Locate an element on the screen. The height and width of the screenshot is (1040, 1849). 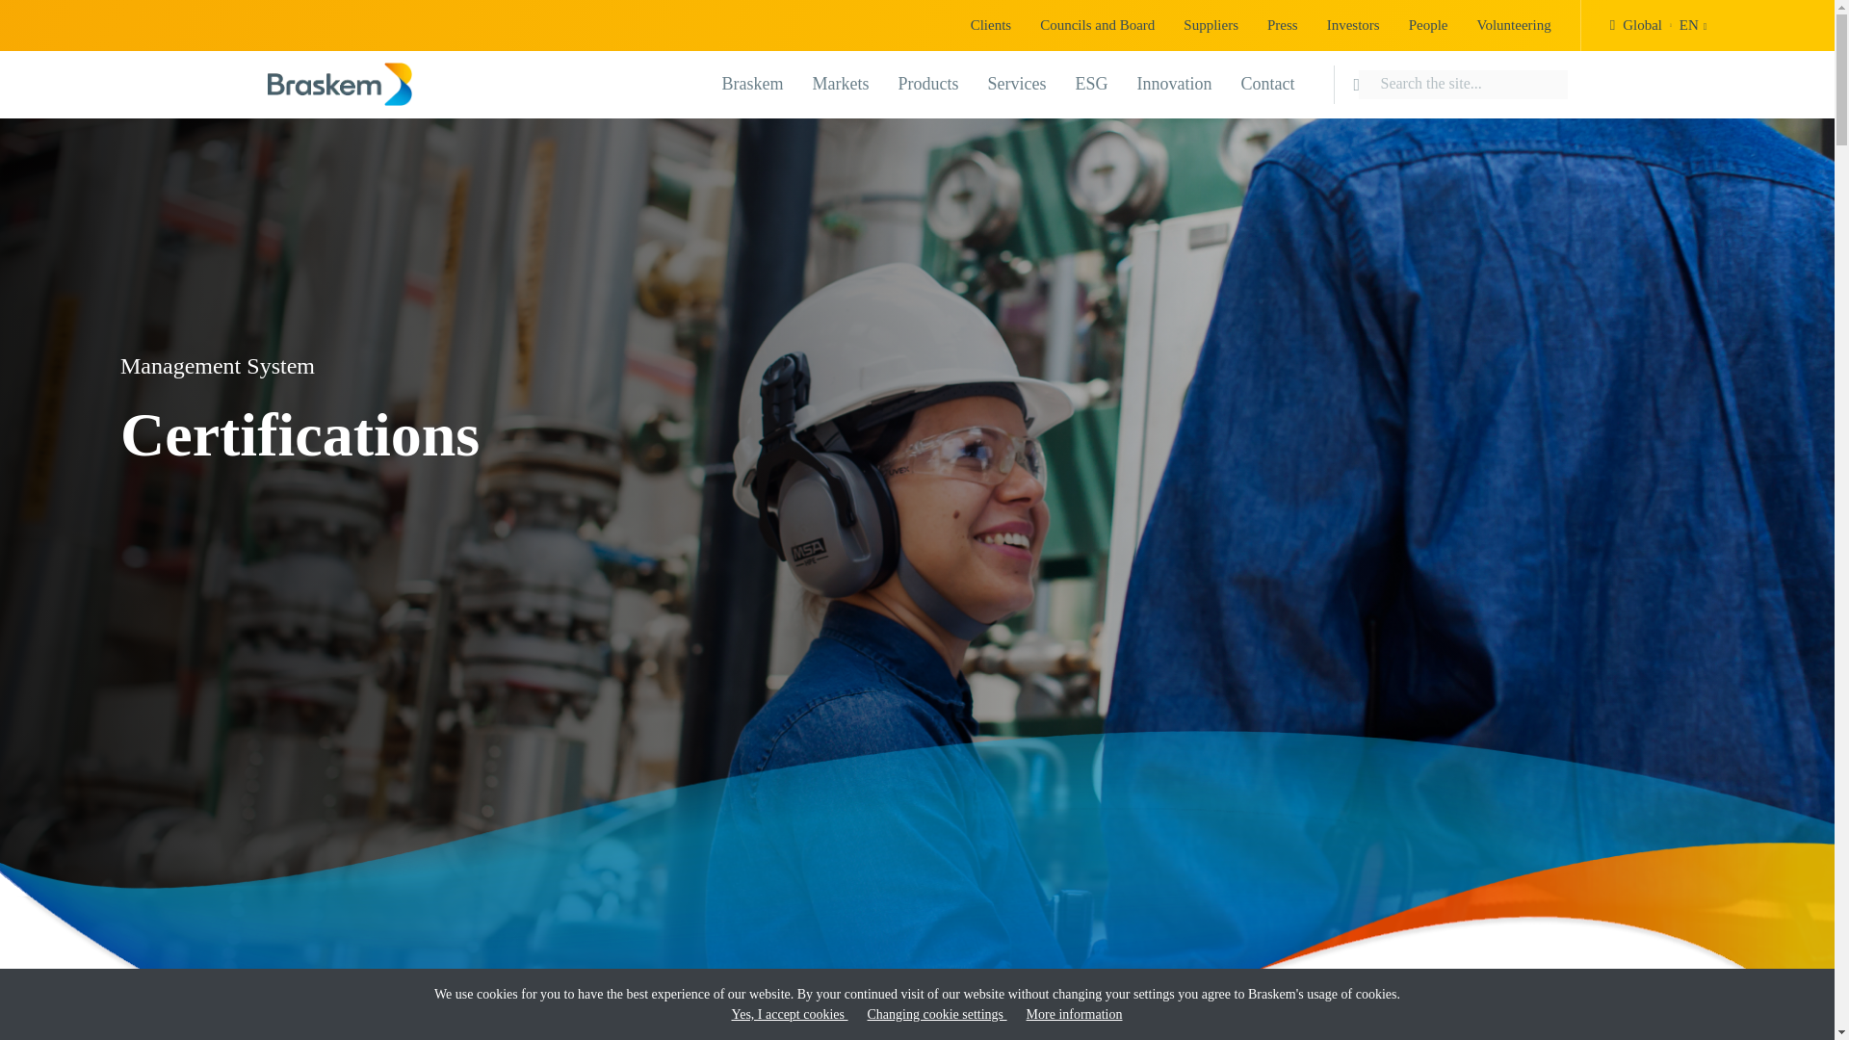
Products is located at coordinates (1211, 25).